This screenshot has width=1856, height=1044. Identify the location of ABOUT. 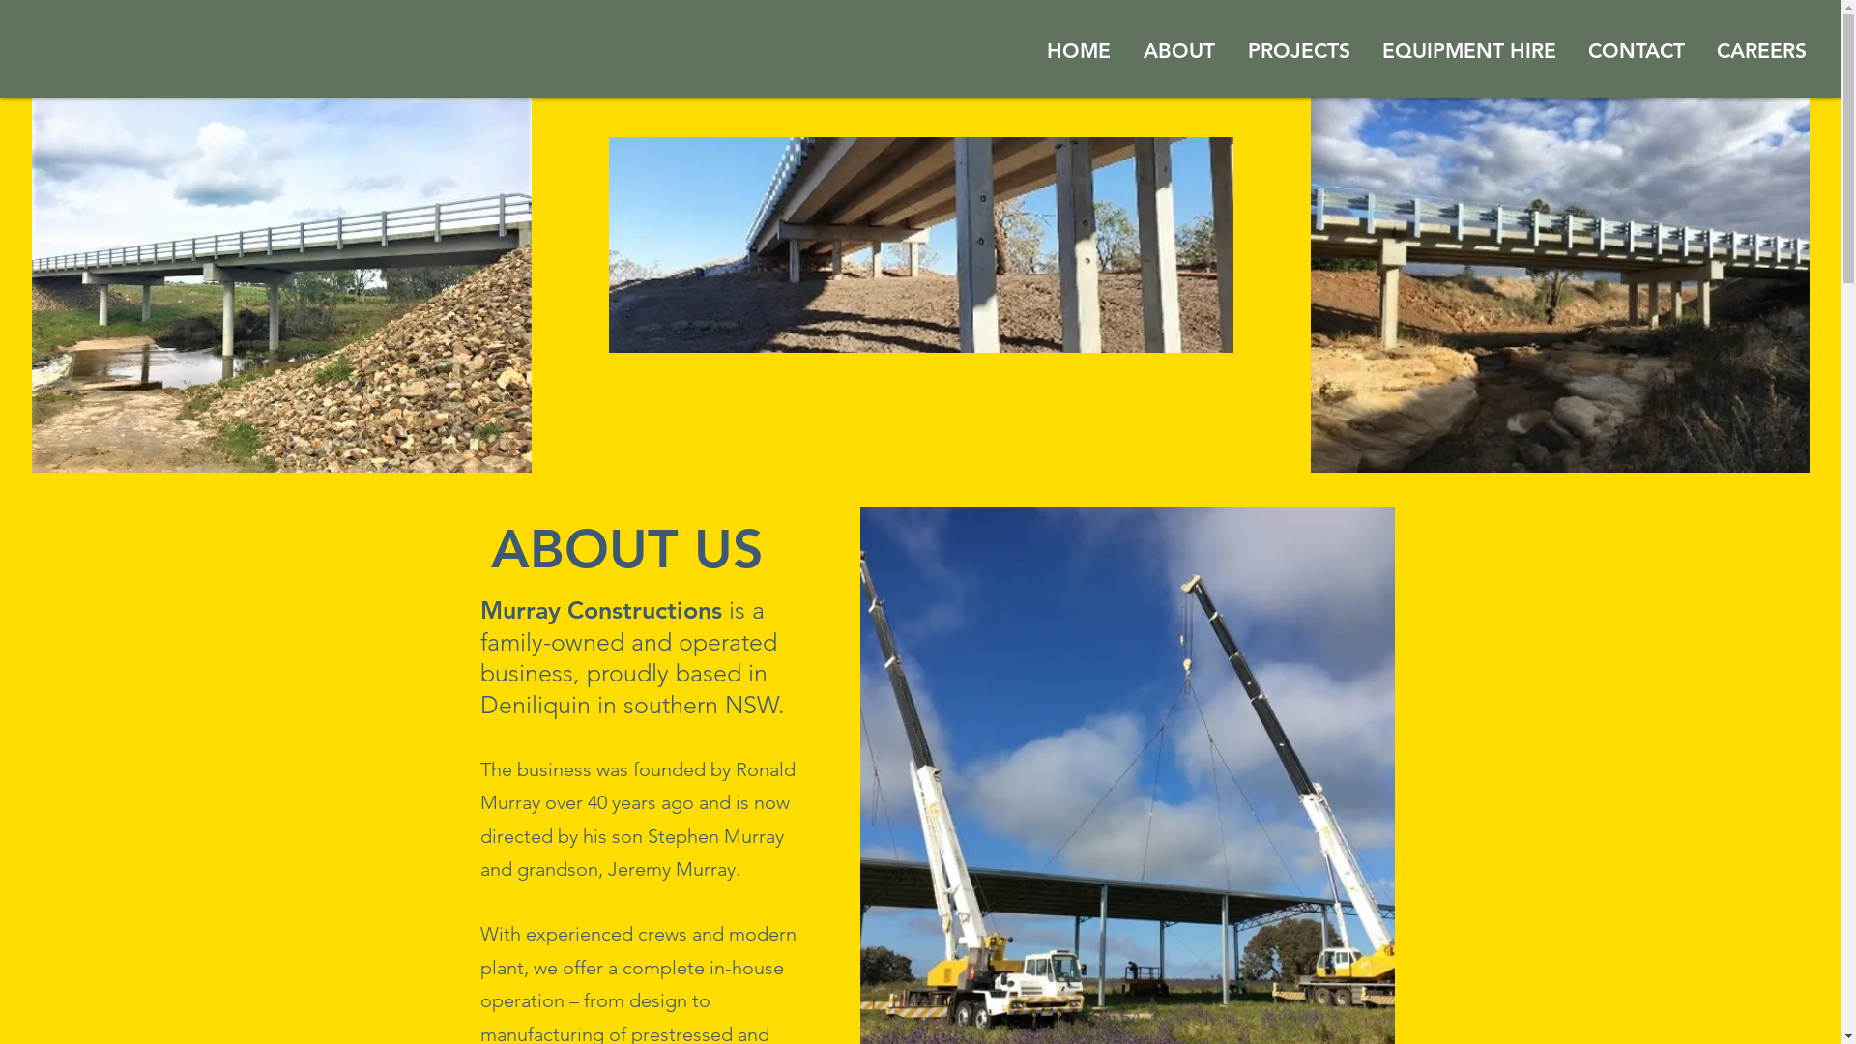
(1179, 50).